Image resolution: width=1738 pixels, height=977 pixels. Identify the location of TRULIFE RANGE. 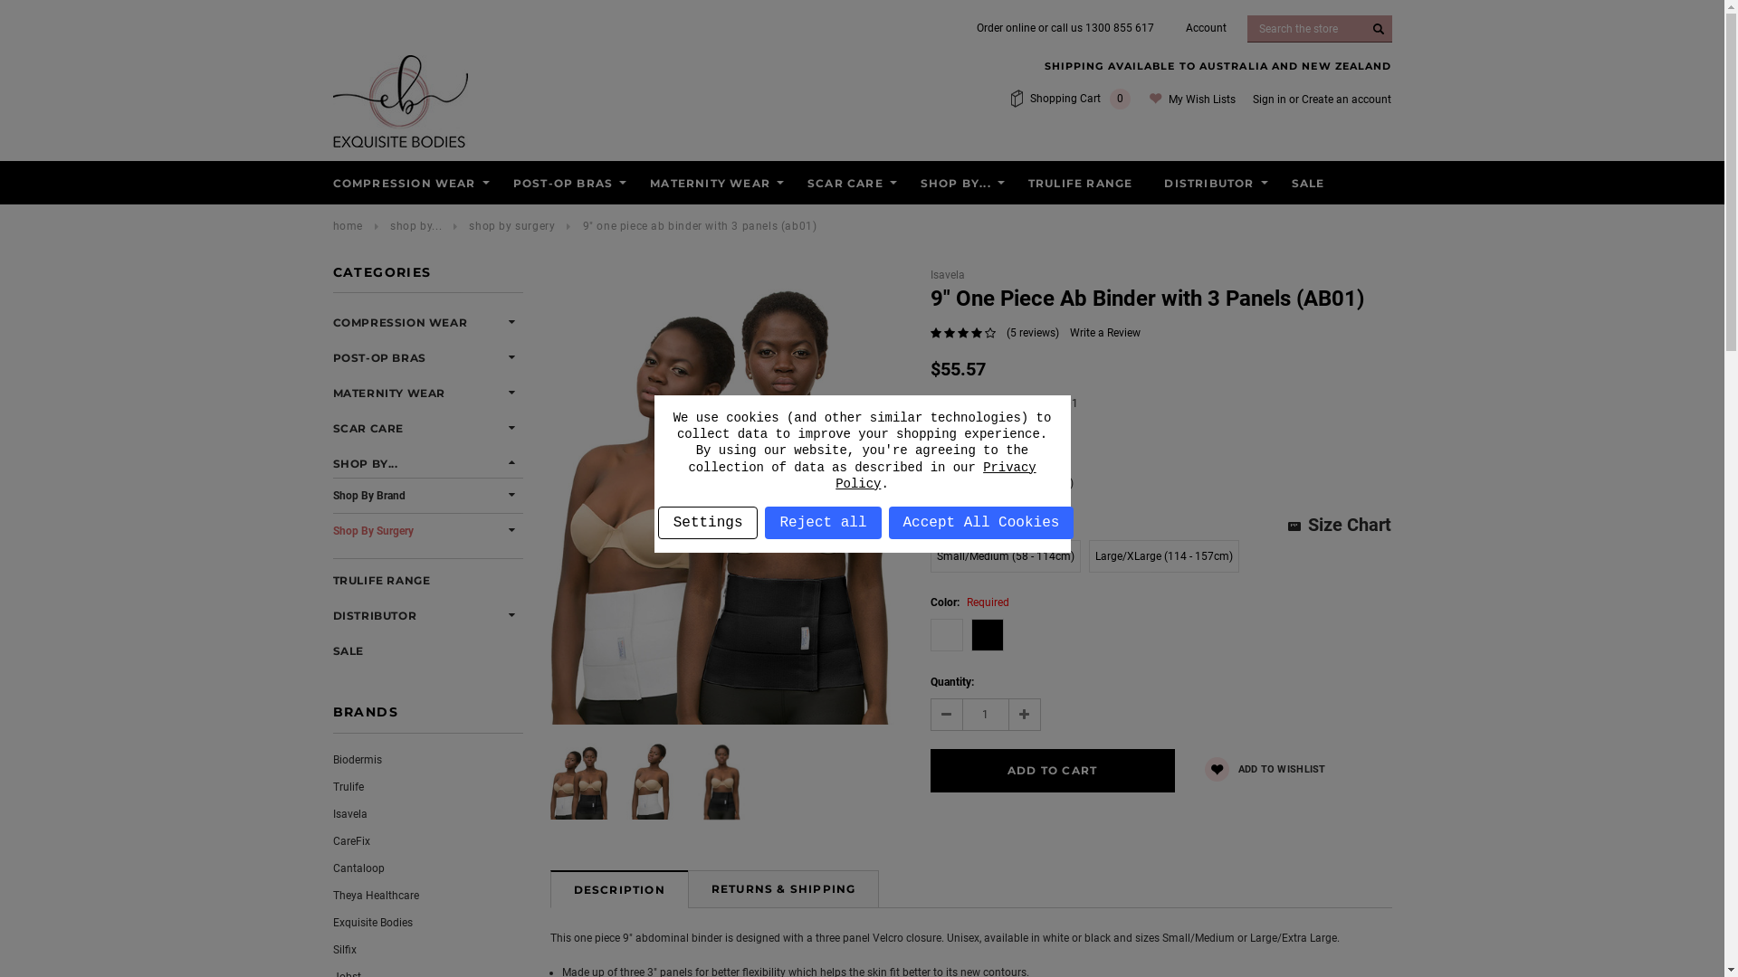
(1081, 185).